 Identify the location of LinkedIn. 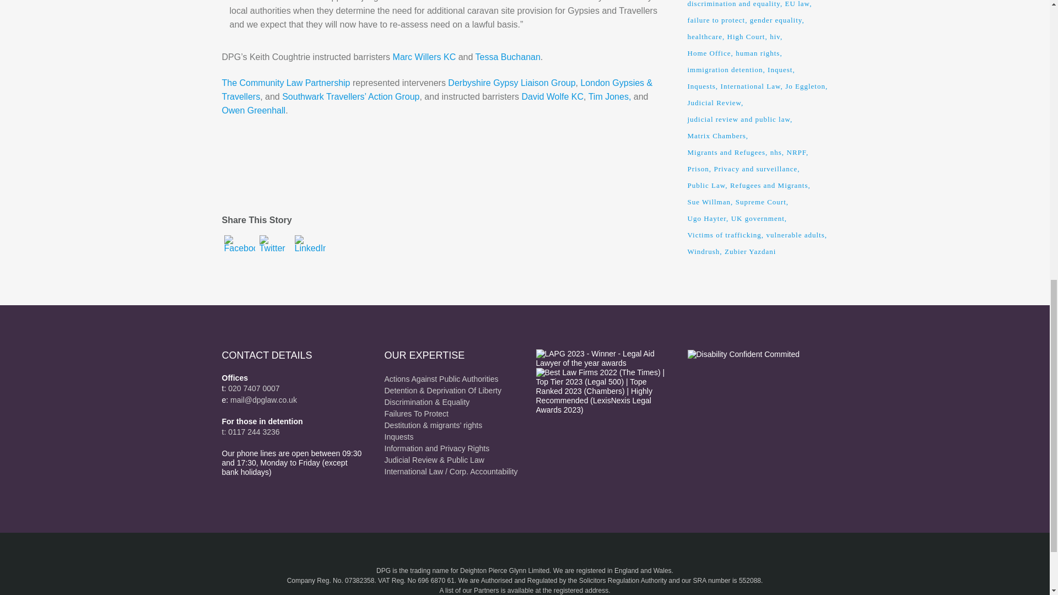
(309, 251).